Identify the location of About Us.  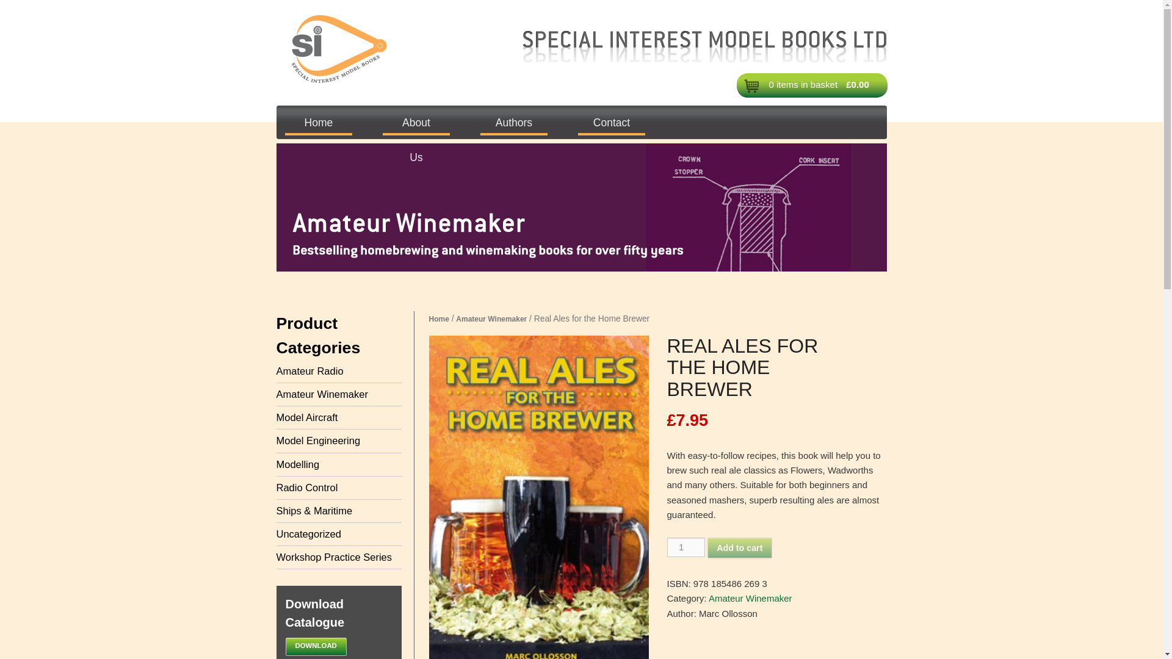
(416, 120).